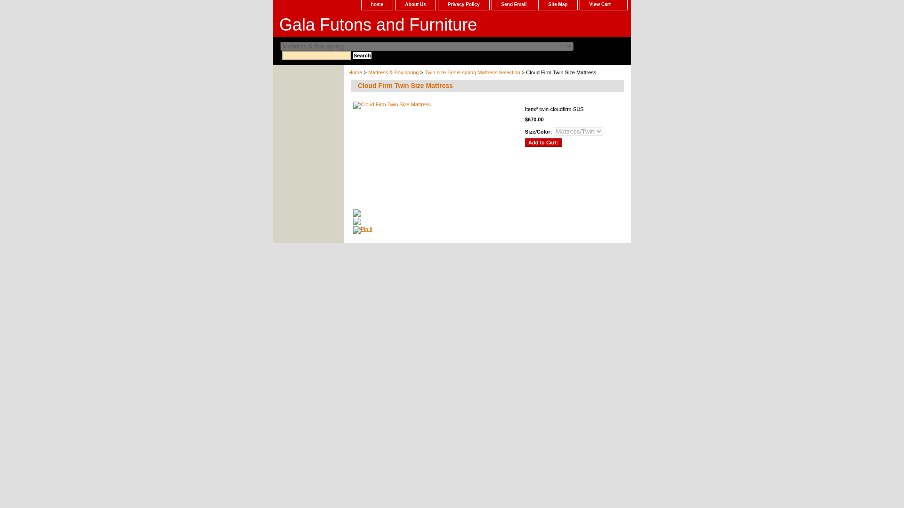  Describe the element at coordinates (473, 72) in the screenshot. I see `Twin size Bonel spring Mattress Selection` at that location.